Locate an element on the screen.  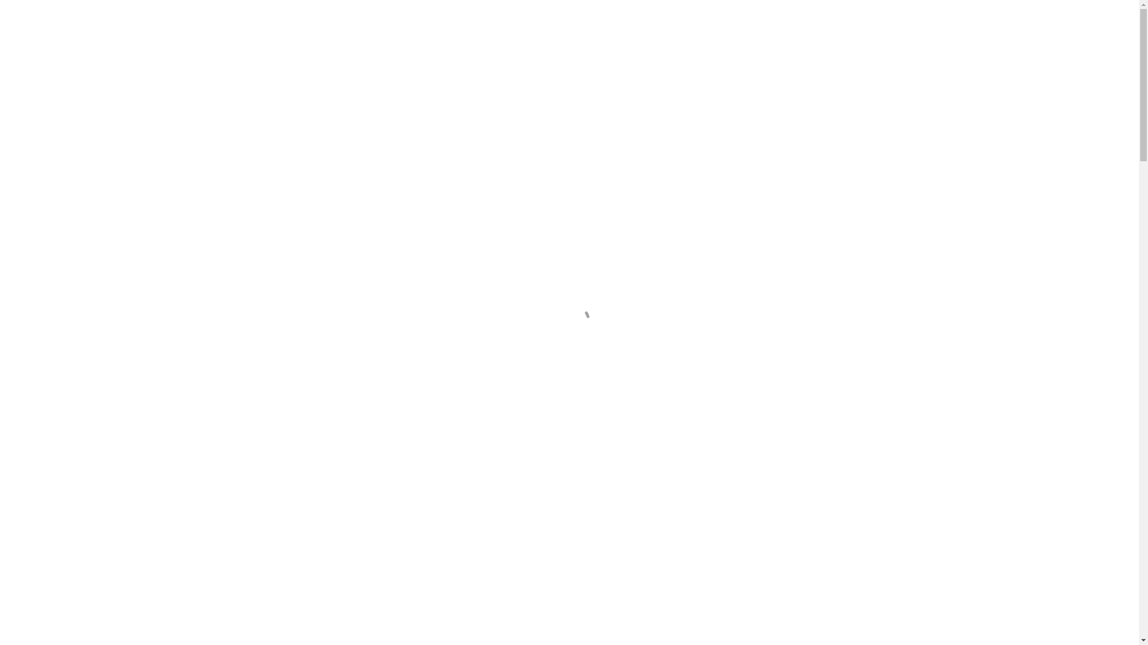
32 is located at coordinates (866, 113).